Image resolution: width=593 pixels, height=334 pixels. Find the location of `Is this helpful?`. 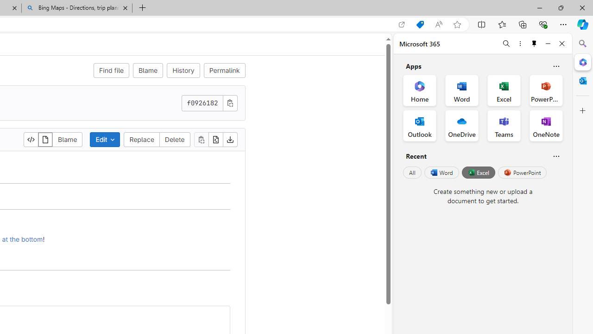

Is this helpful? is located at coordinates (556, 156).